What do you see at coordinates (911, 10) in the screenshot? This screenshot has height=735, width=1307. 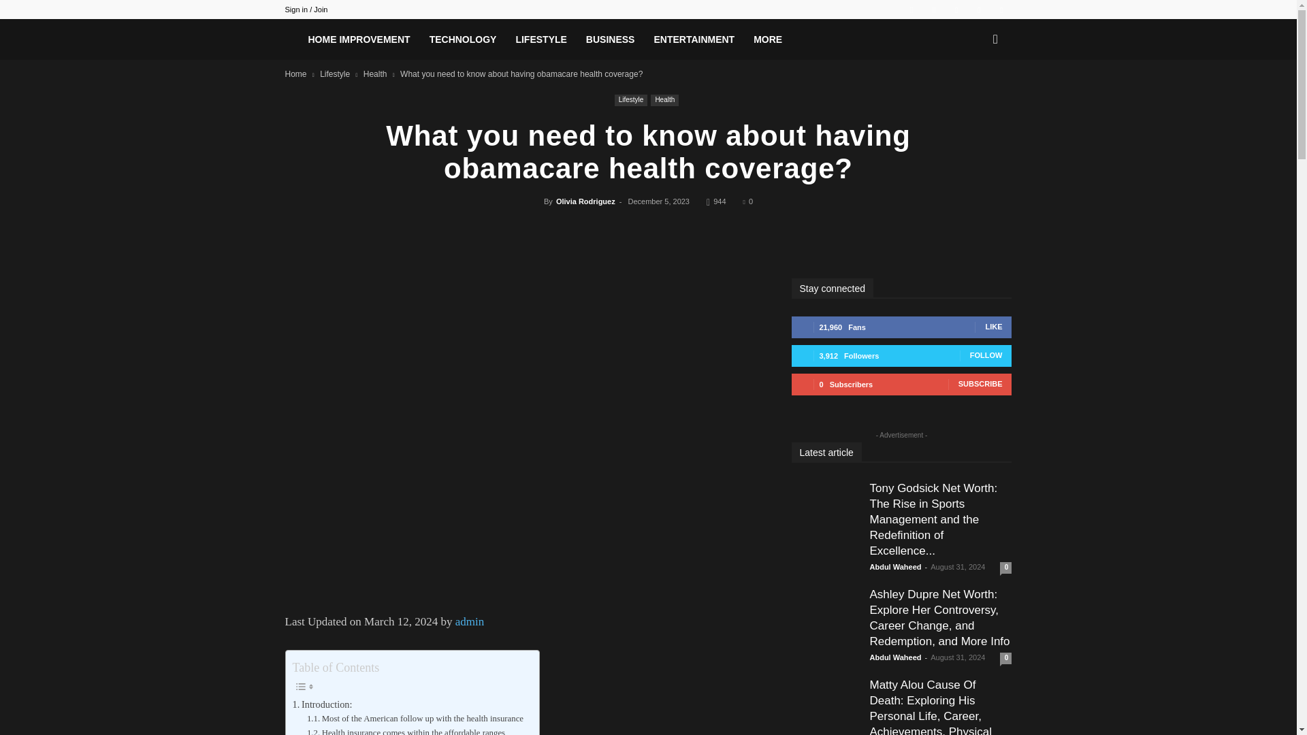 I see `Behance` at bounding box center [911, 10].